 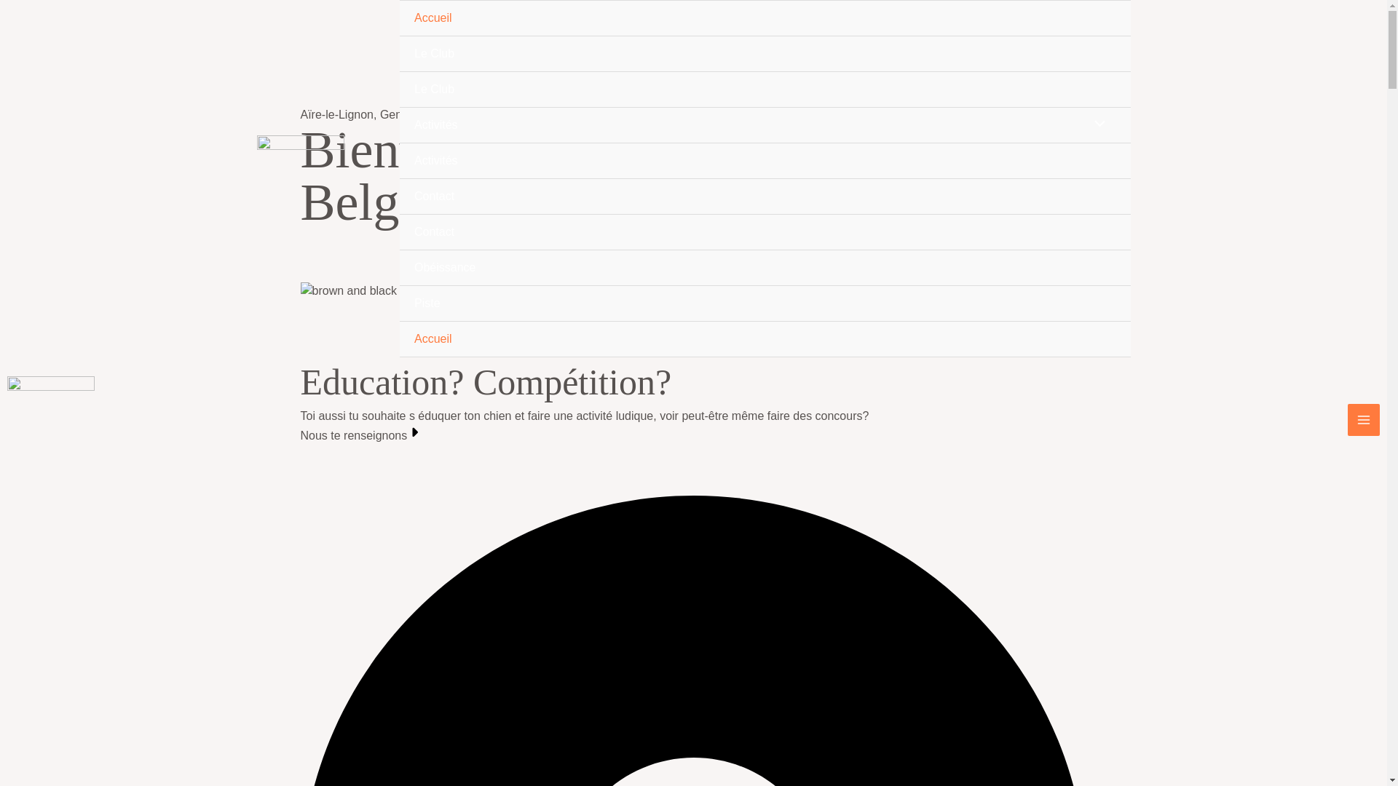 I want to click on Main Menu, so click(x=1364, y=420).